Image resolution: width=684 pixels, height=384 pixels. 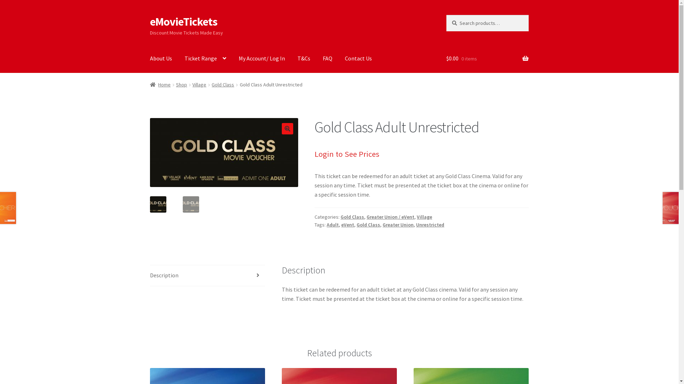 I want to click on My Account/ Log In, so click(x=262, y=59).